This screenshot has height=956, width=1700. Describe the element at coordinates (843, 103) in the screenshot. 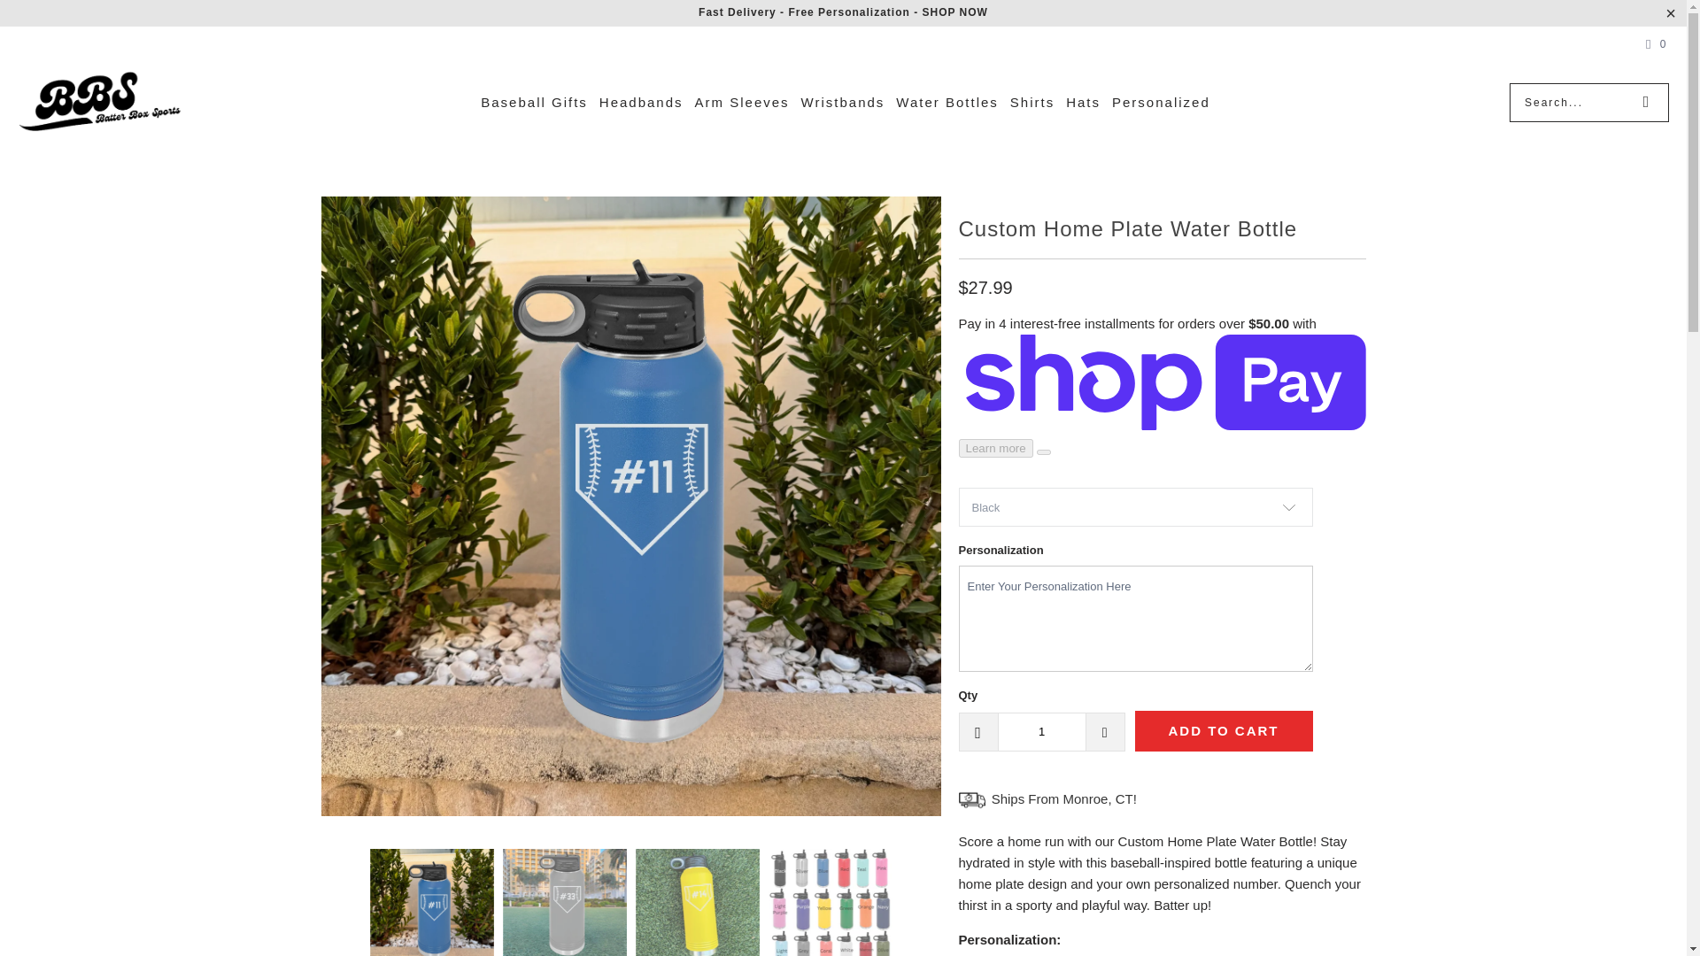

I see `Wristbands` at that location.